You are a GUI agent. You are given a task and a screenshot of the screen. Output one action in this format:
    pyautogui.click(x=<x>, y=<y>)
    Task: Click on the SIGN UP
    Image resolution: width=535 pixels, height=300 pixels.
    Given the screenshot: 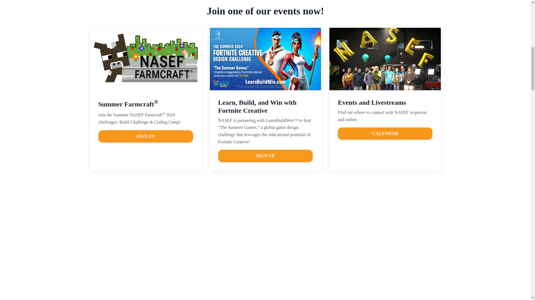 What is the action you would take?
    pyautogui.click(x=265, y=156)
    